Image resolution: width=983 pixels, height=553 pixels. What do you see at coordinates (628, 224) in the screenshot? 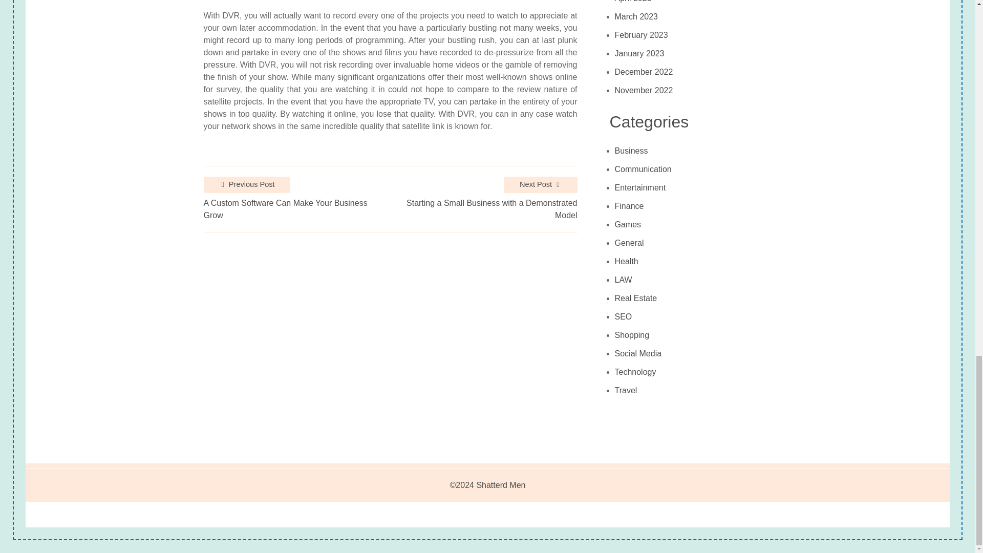
I see `Games` at bounding box center [628, 224].